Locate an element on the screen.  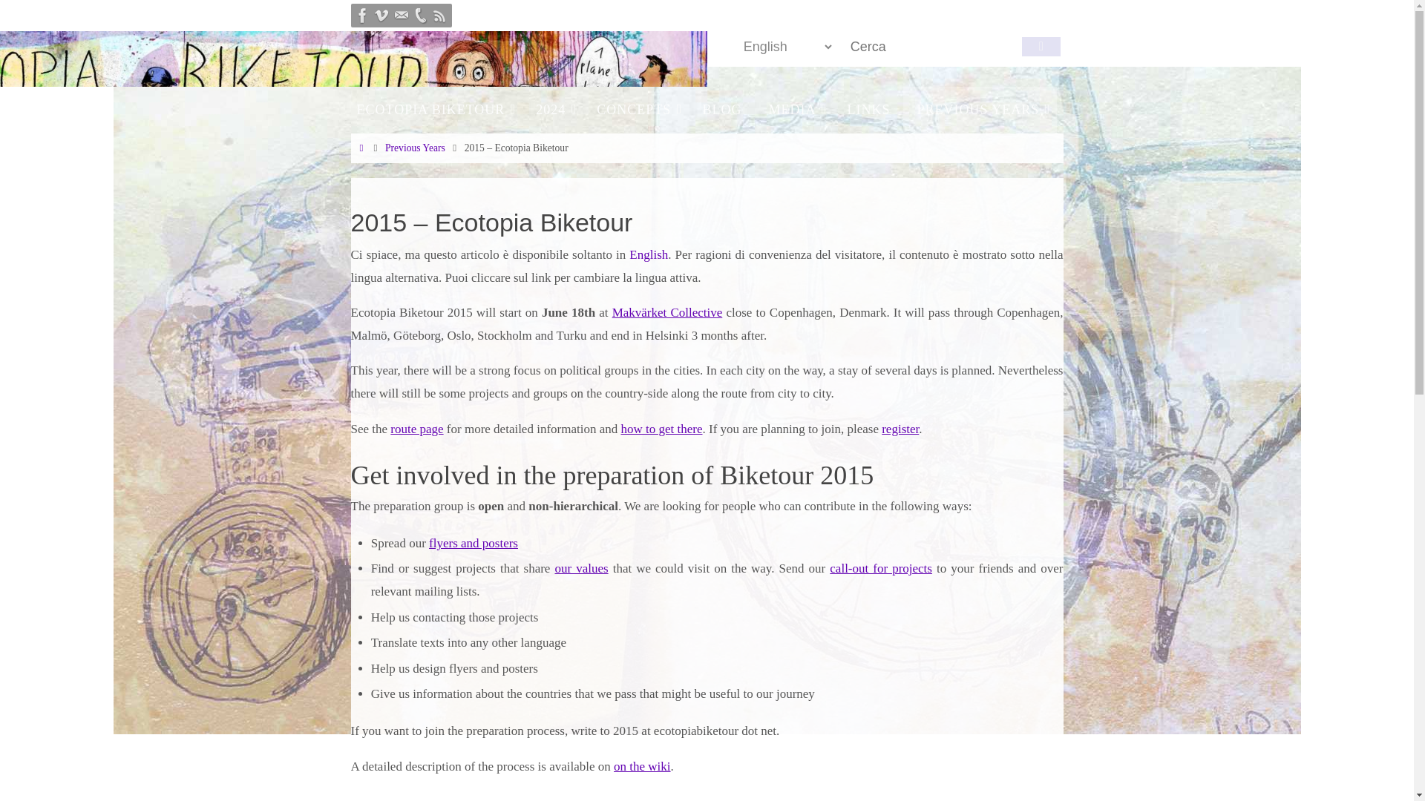
Vimeo is located at coordinates (381, 15).